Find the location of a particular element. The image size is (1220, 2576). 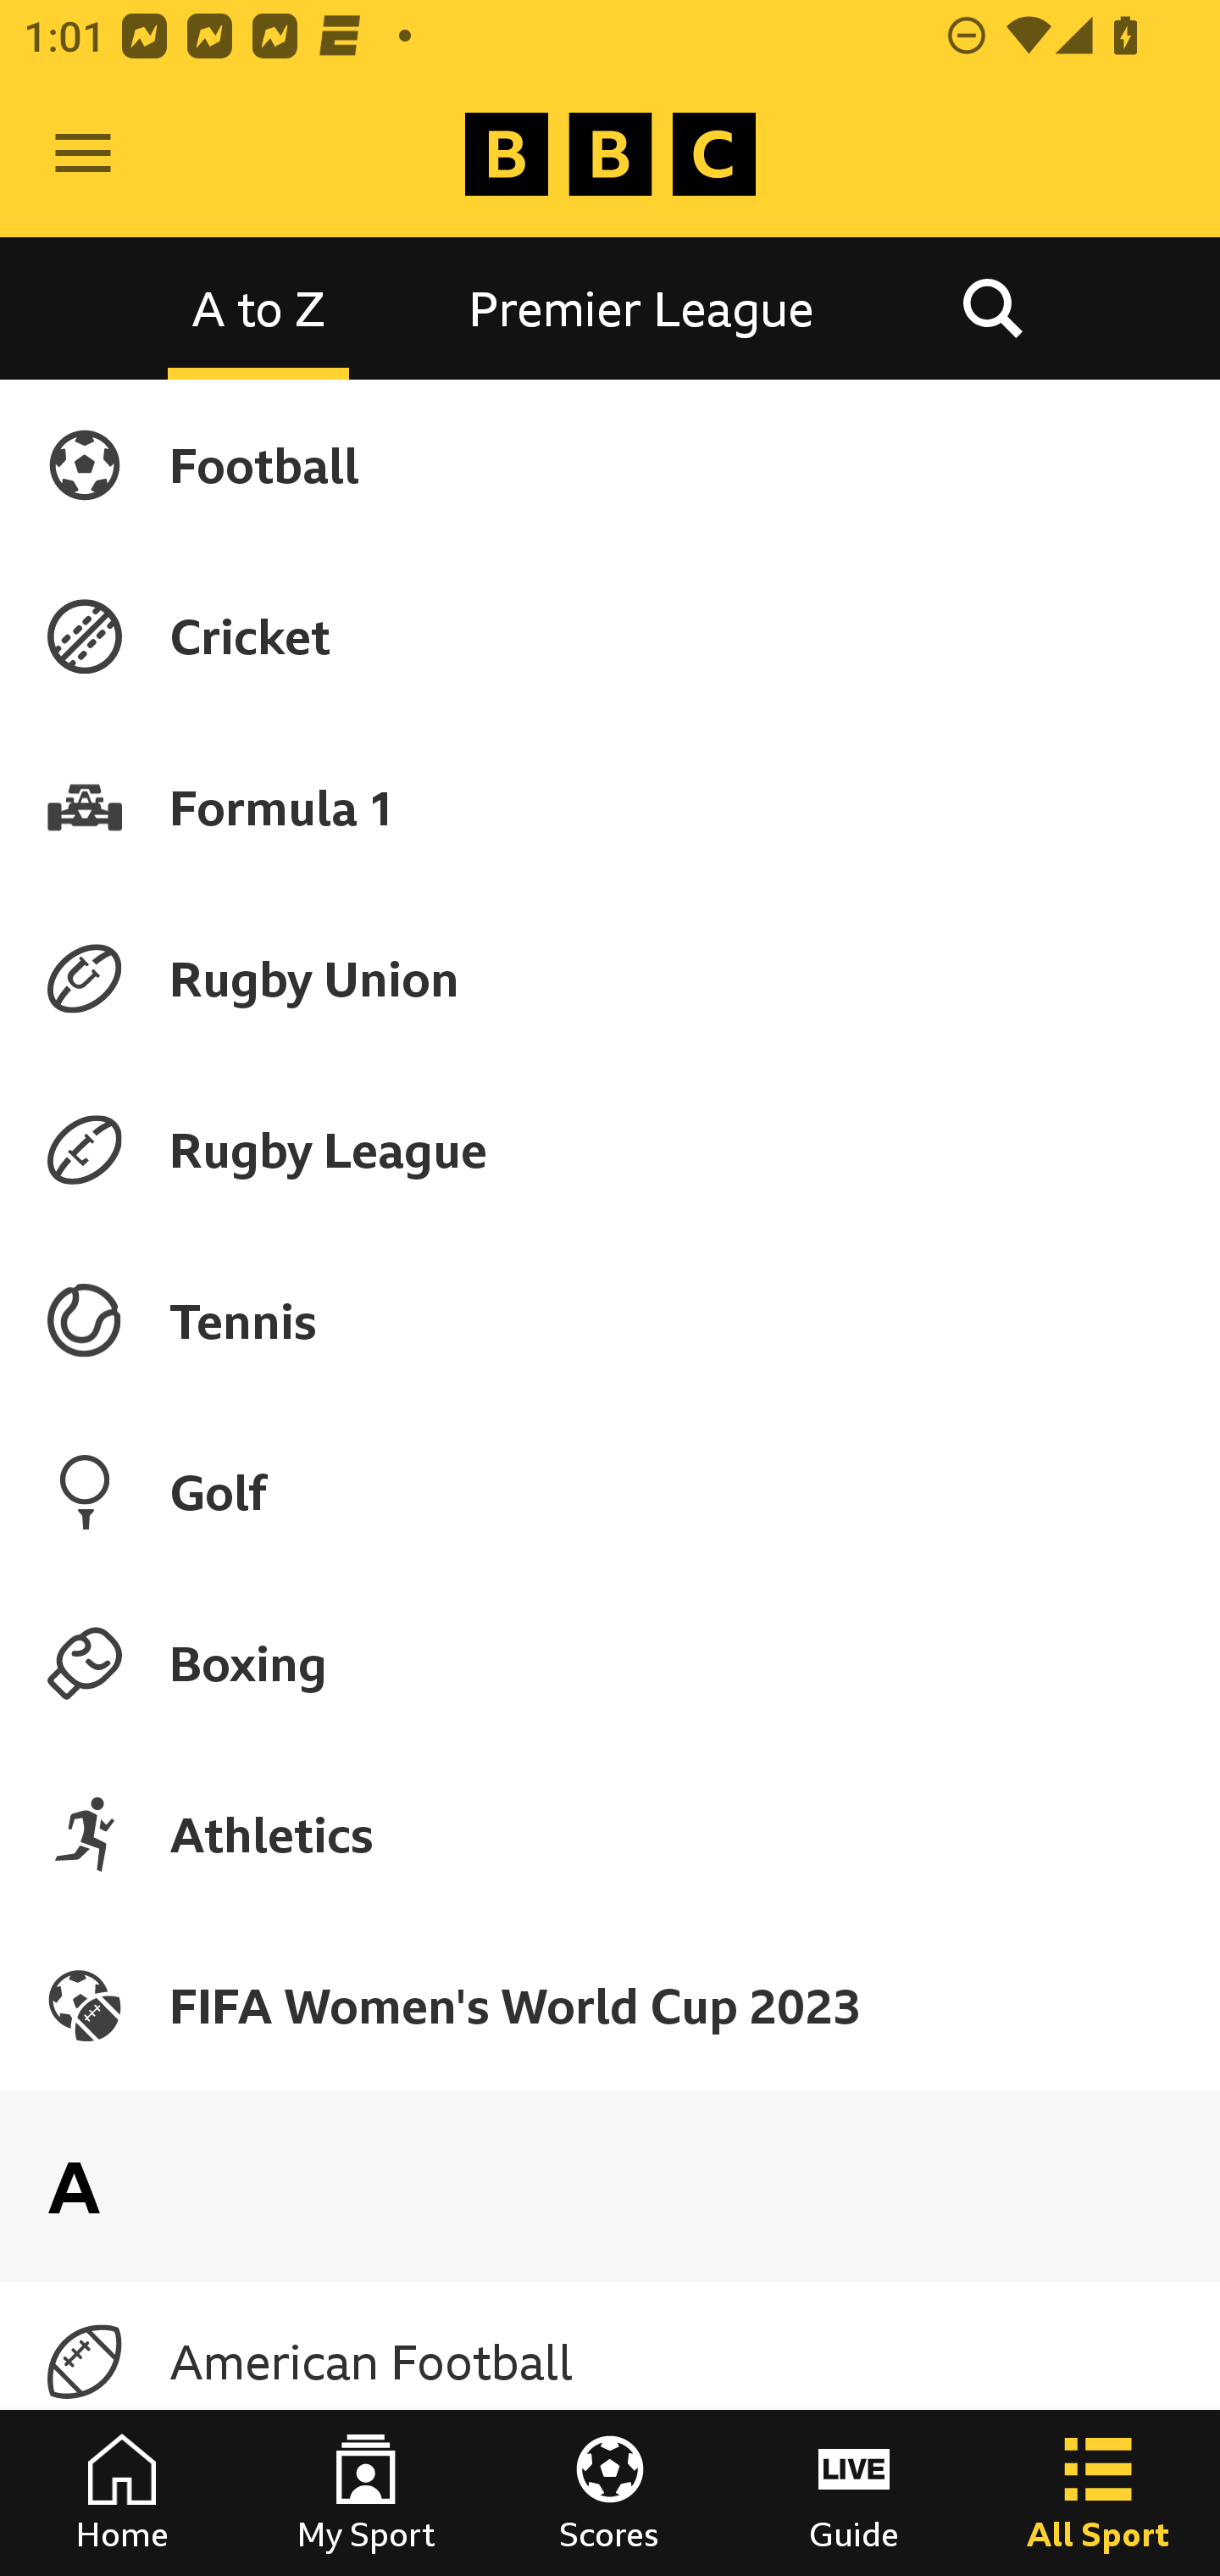

Premier League is located at coordinates (641, 307).